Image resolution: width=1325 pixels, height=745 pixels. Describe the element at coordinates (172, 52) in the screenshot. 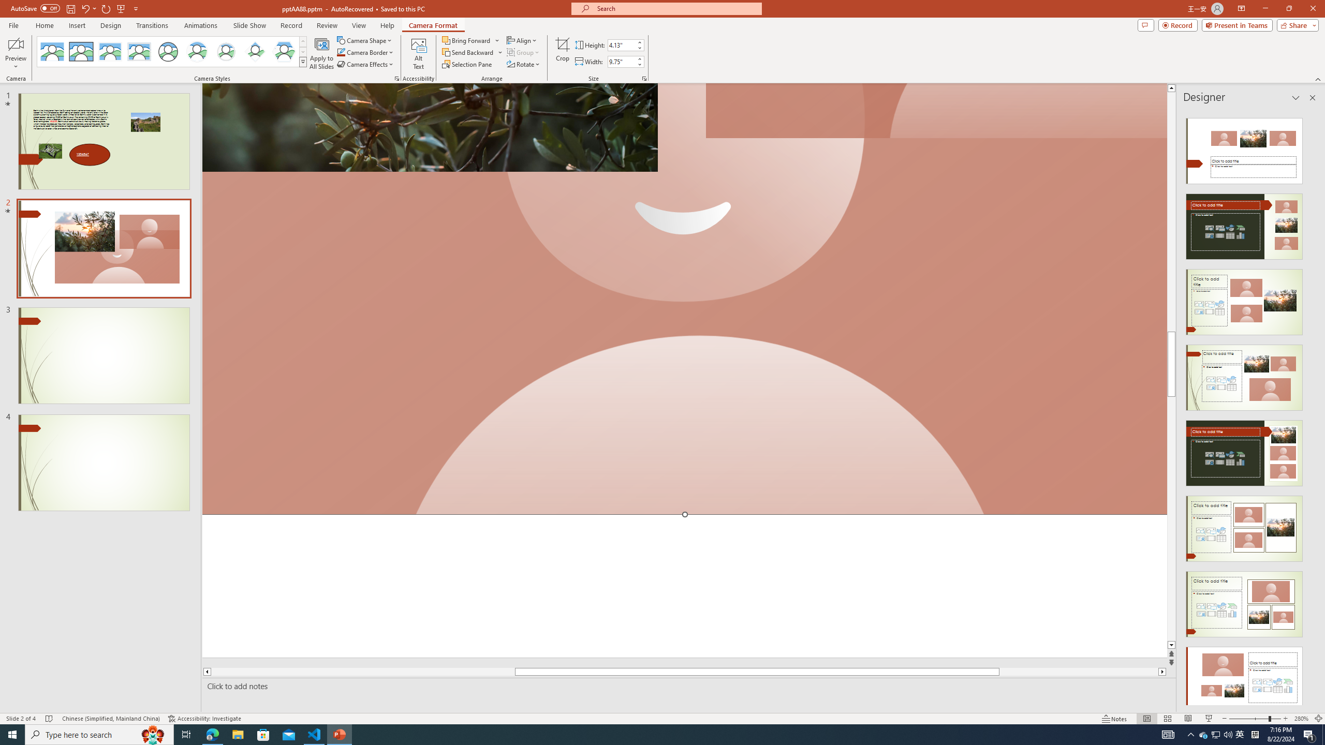

I see `AutomationID: CameoStylesGallery` at that location.